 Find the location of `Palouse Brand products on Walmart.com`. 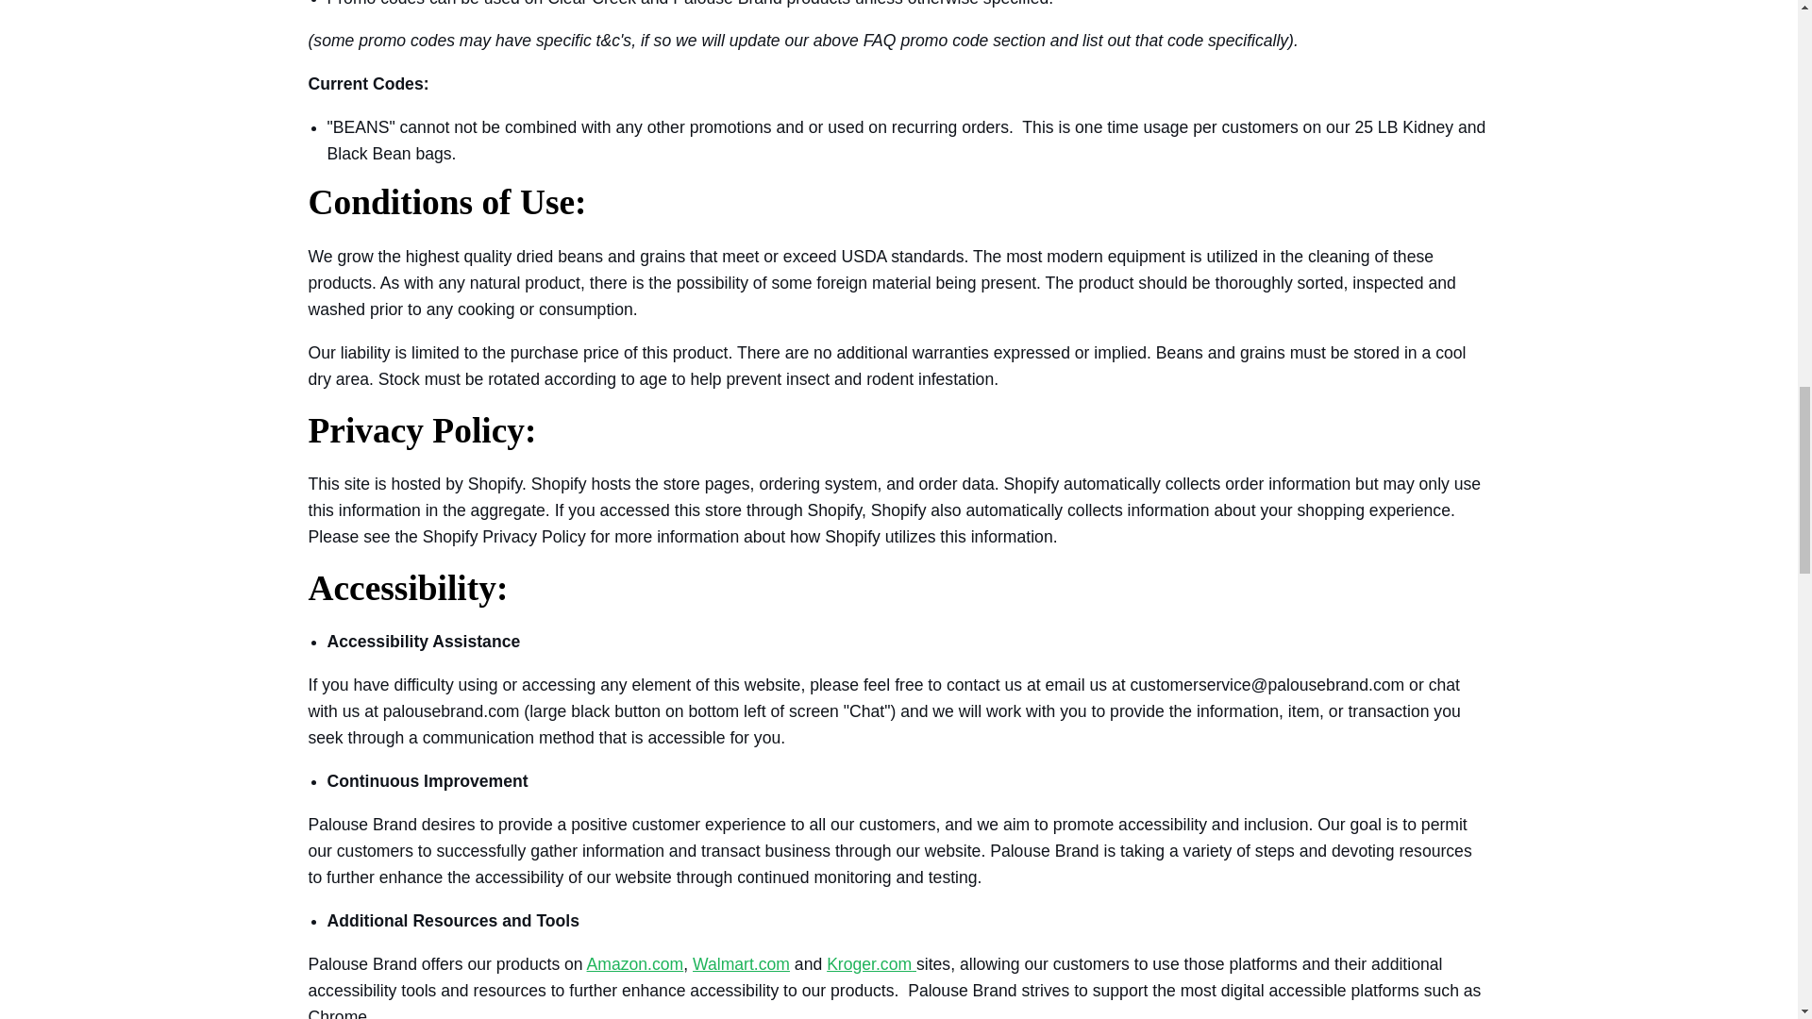

Palouse Brand products on Walmart.com is located at coordinates (741, 964).